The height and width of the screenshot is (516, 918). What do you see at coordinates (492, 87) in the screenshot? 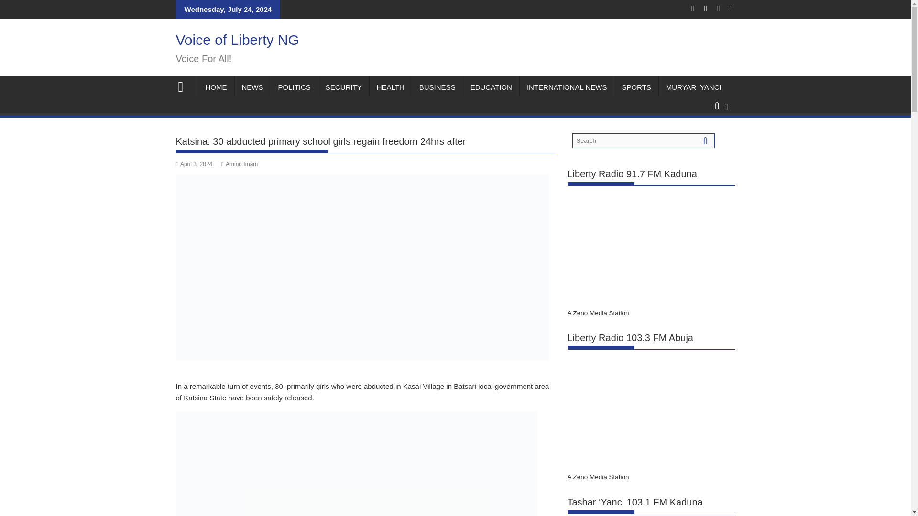
I see `EDUCATION` at bounding box center [492, 87].